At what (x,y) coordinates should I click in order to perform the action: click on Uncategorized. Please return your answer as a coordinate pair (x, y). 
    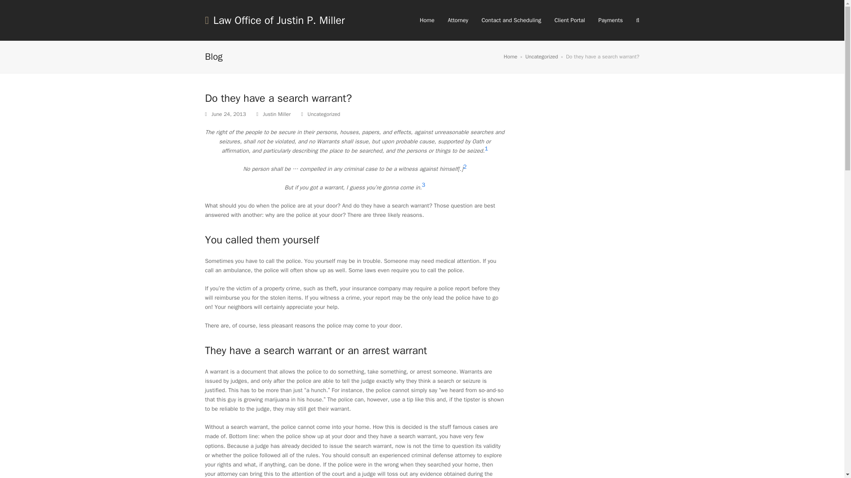
    Looking at the image, I should click on (542, 57).